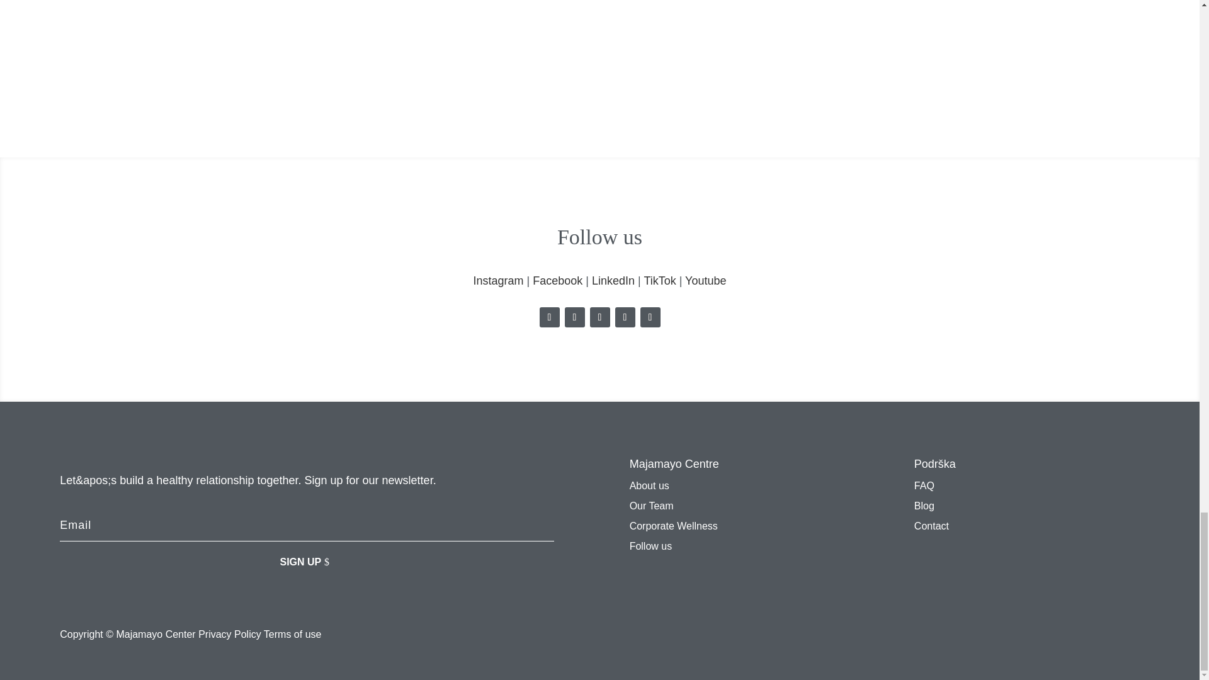 Image resolution: width=1209 pixels, height=680 pixels. I want to click on Facebook, so click(558, 281).